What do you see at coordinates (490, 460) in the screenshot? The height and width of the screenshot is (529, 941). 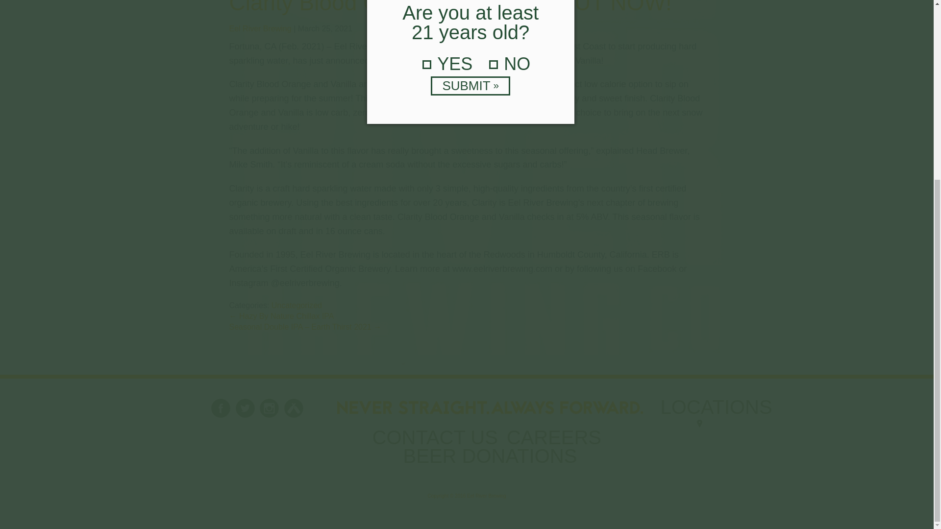 I see `BEER DONATIONS` at bounding box center [490, 460].